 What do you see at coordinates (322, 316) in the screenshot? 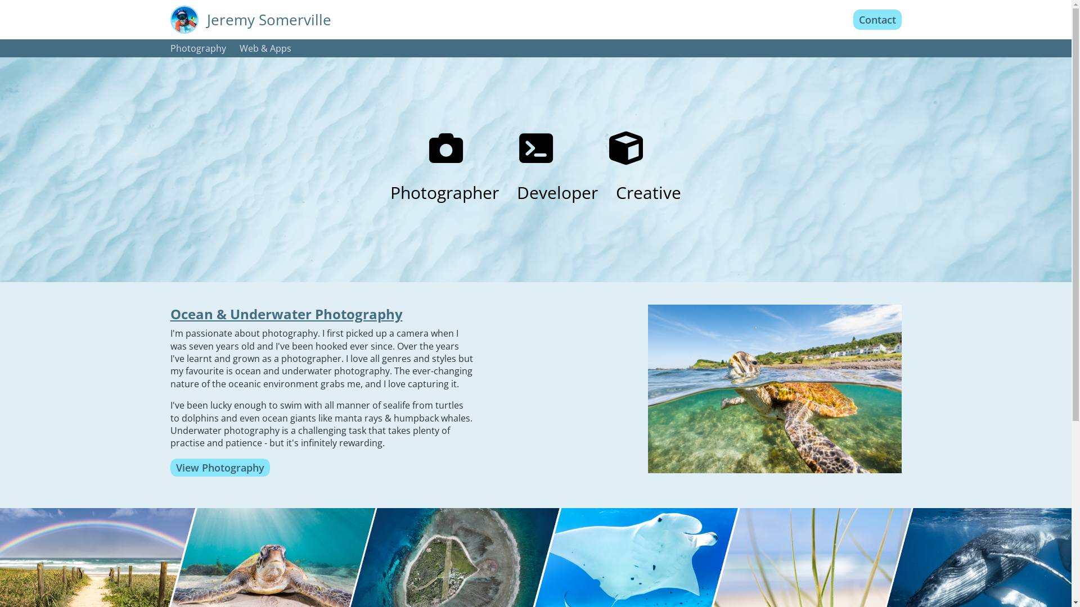
I see `Ocean & Underwater Photography` at bounding box center [322, 316].